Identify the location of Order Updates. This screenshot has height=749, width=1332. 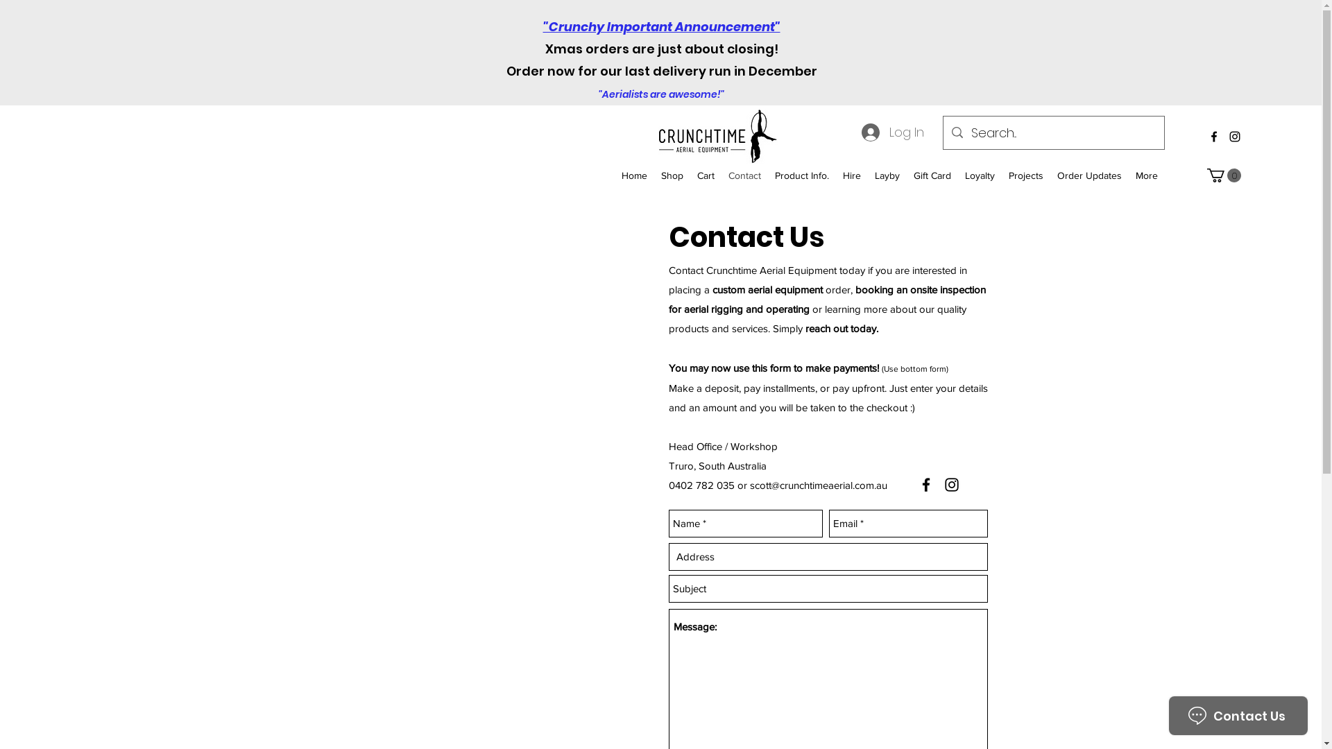
(1089, 176).